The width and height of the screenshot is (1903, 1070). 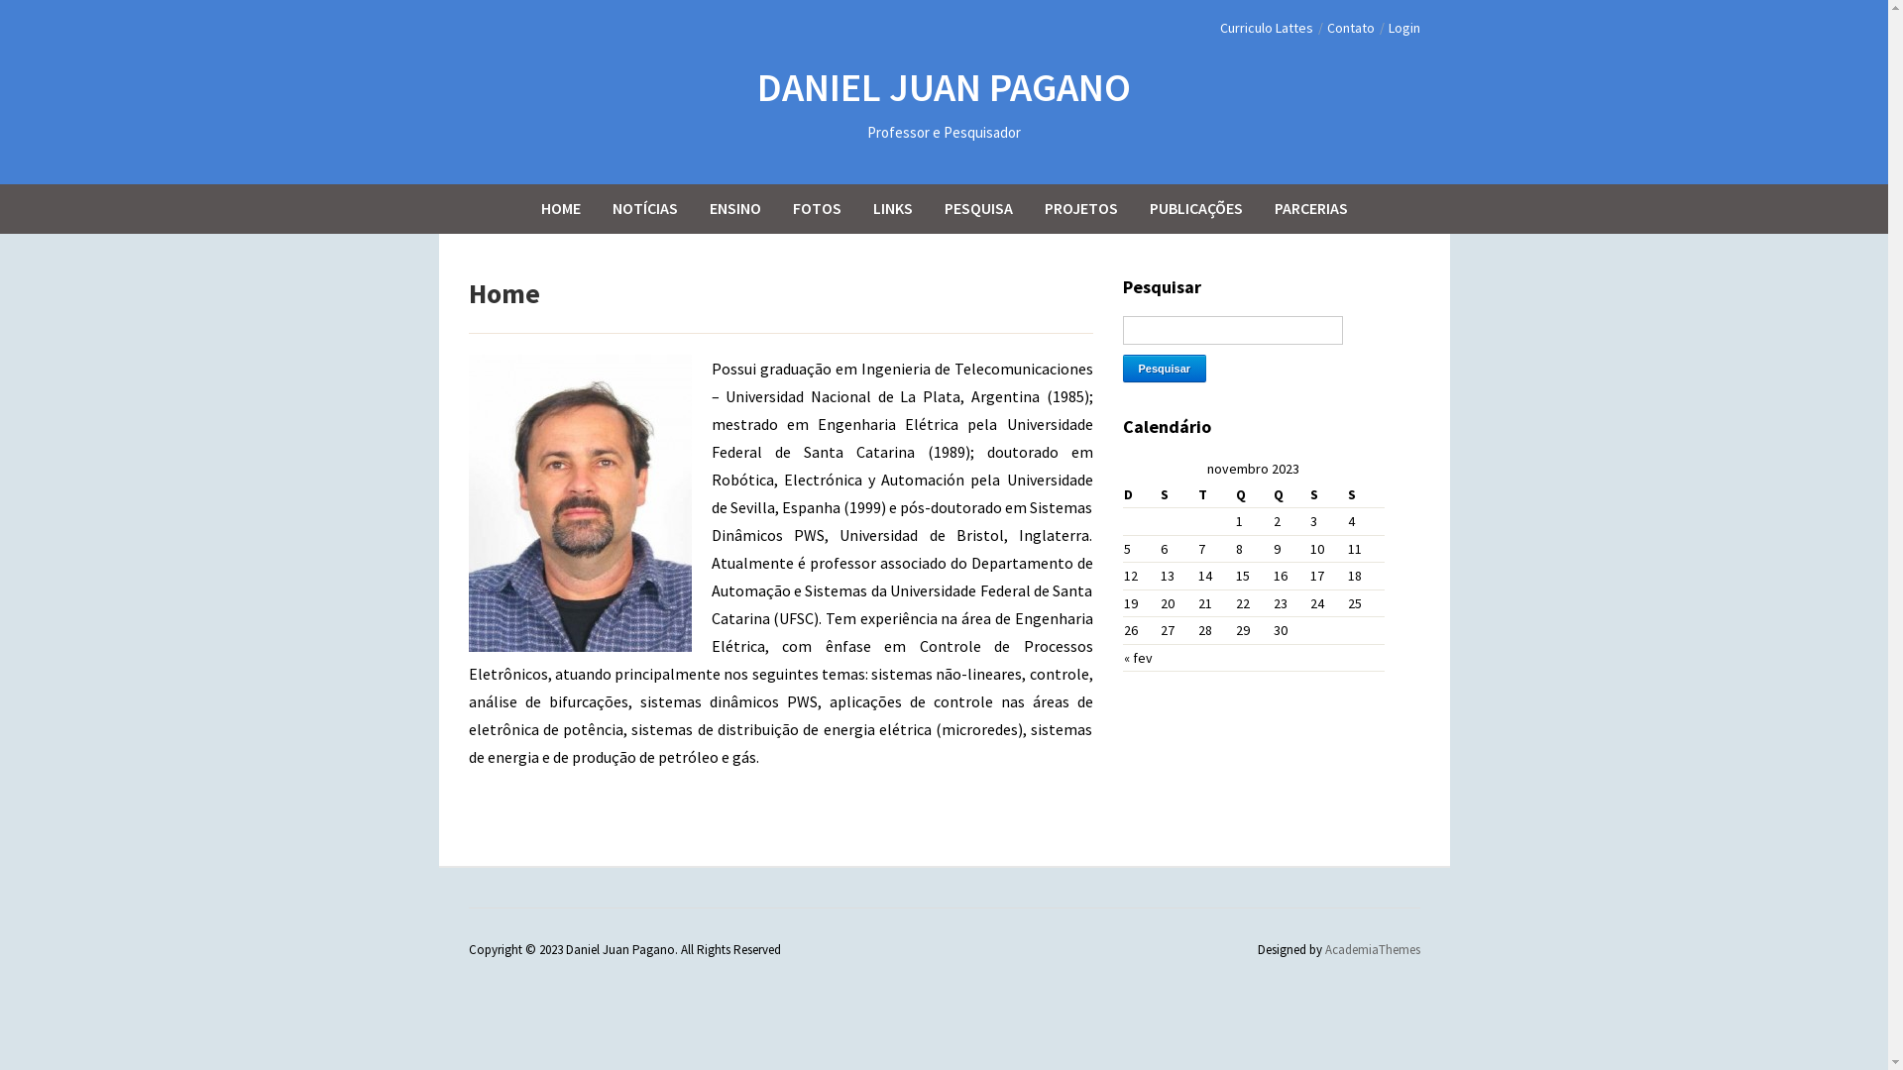 What do you see at coordinates (1080, 208) in the screenshot?
I see `PROJETOS` at bounding box center [1080, 208].